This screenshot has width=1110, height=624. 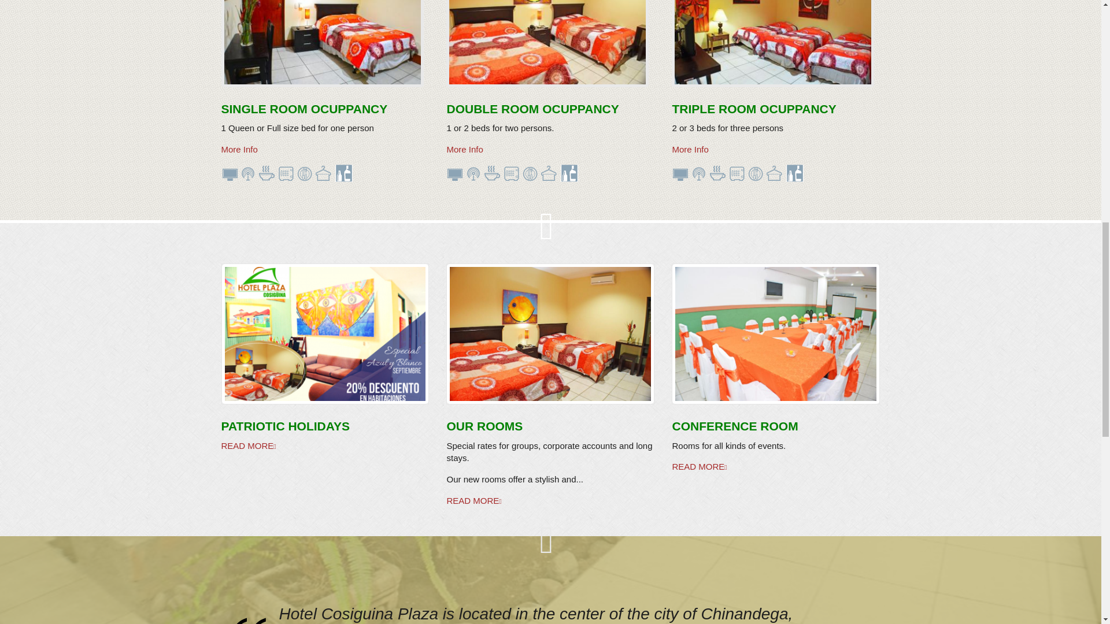 I want to click on Patriotic Holidays, so click(x=325, y=333).